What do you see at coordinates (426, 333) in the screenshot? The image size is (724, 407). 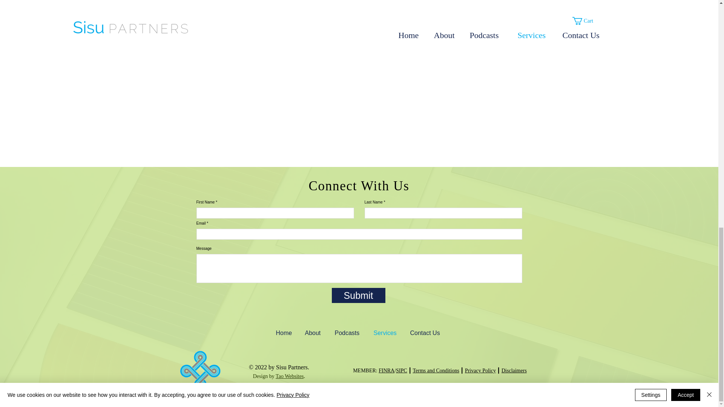 I see `Contact Us` at bounding box center [426, 333].